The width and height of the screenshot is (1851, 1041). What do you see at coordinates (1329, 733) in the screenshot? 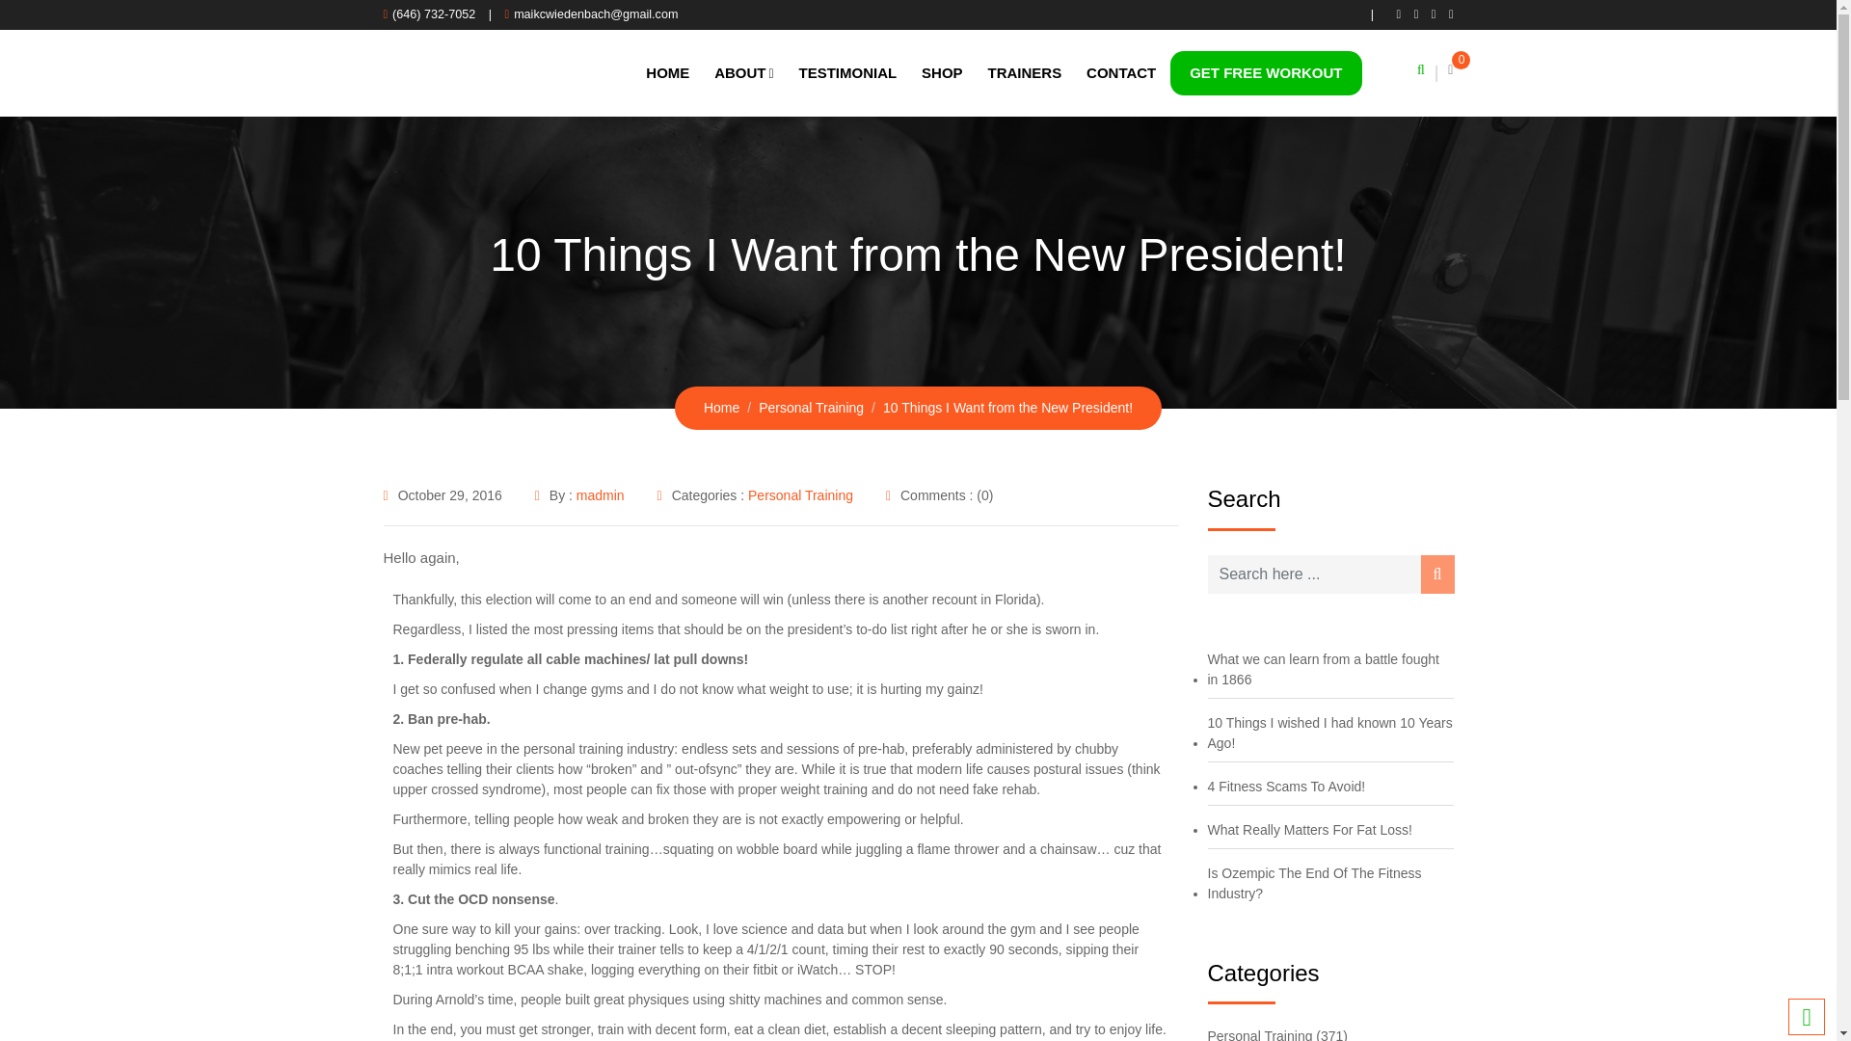
I see `10 Things I wished I had known 10 Years Ago!` at bounding box center [1329, 733].